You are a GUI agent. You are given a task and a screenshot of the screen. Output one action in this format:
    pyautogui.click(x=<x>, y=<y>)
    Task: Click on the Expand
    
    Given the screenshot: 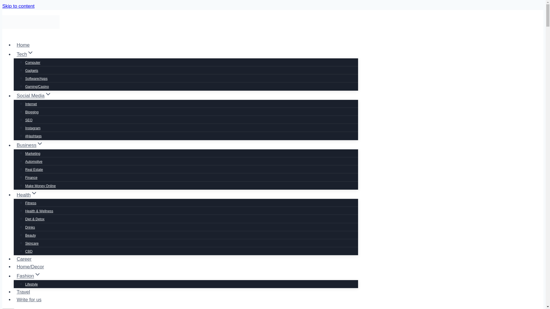 What is the action you would take?
    pyautogui.click(x=37, y=274)
    